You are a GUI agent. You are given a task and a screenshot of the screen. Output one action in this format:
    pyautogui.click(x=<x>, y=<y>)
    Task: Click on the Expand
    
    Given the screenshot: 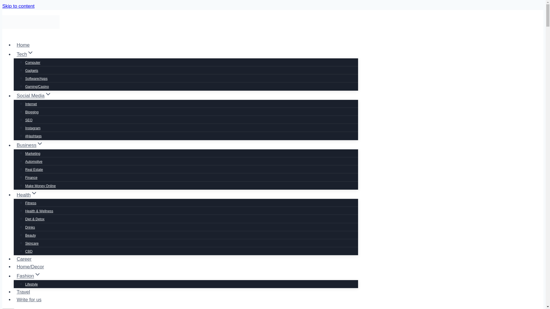 What is the action you would take?
    pyautogui.click(x=37, y=274)
    